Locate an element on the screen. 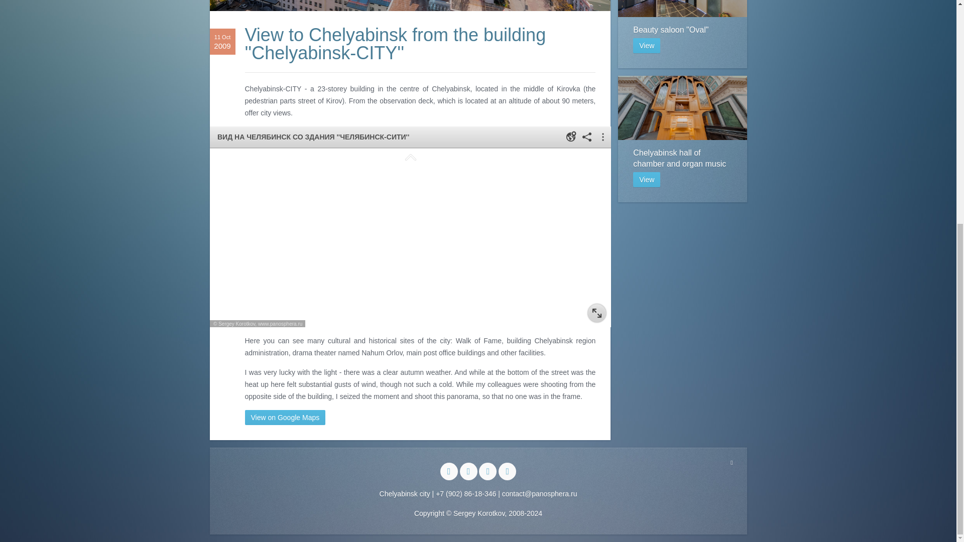 This screenshot has width=964, height=542. View on Google Maps is located at coordinates (507, 471).